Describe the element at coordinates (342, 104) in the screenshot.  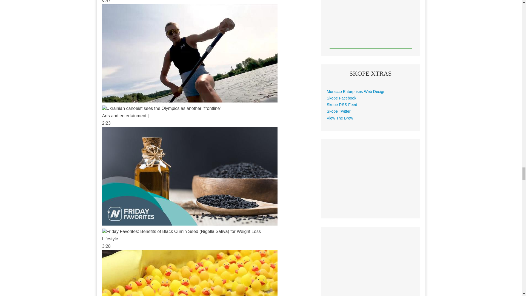
I see `Skopemag.com RSS Feed` at that location.